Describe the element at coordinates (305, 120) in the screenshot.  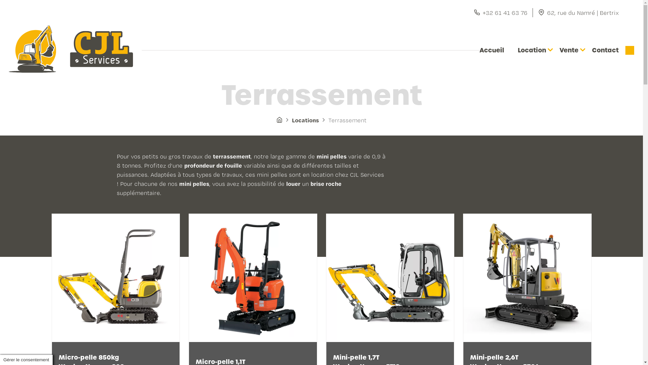
I see `Locations` at that location.